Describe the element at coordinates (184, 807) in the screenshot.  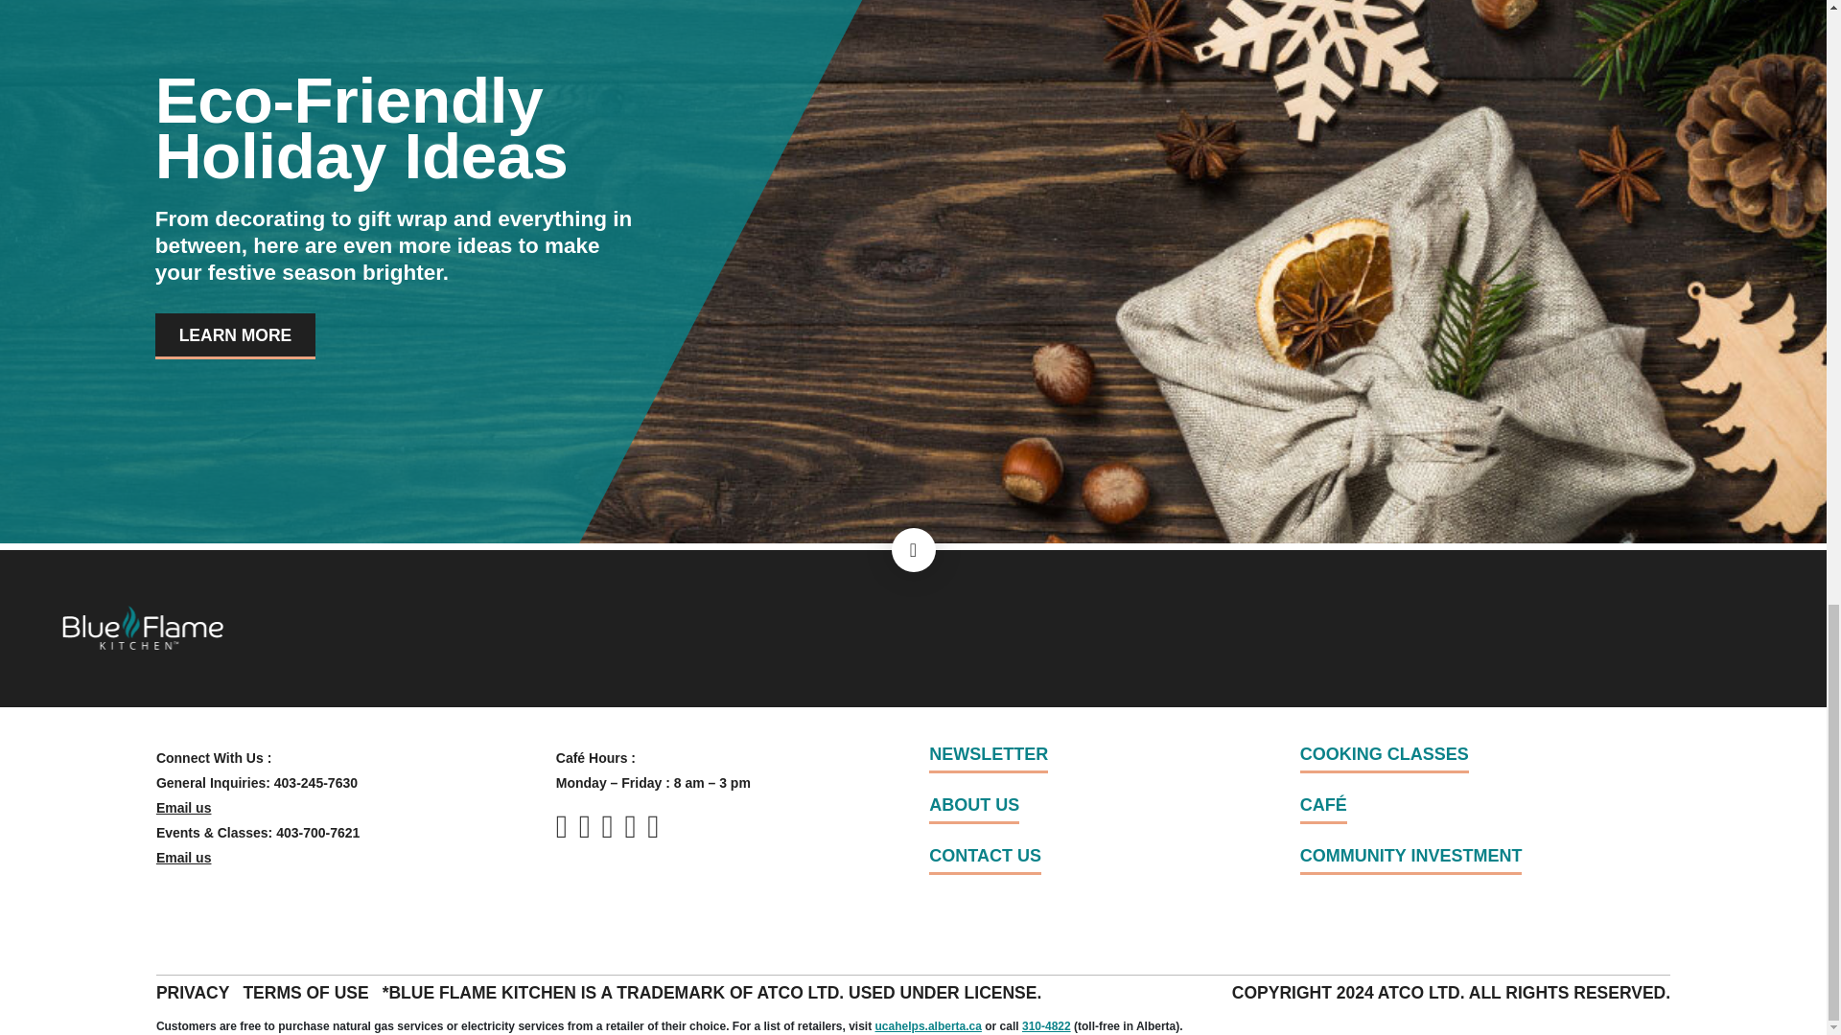
I see `Email us` at that location.